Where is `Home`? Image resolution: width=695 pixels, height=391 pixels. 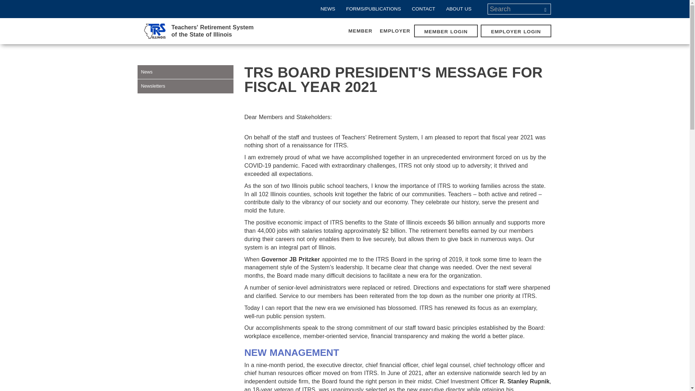 Home is located at coordinates (446, 31).